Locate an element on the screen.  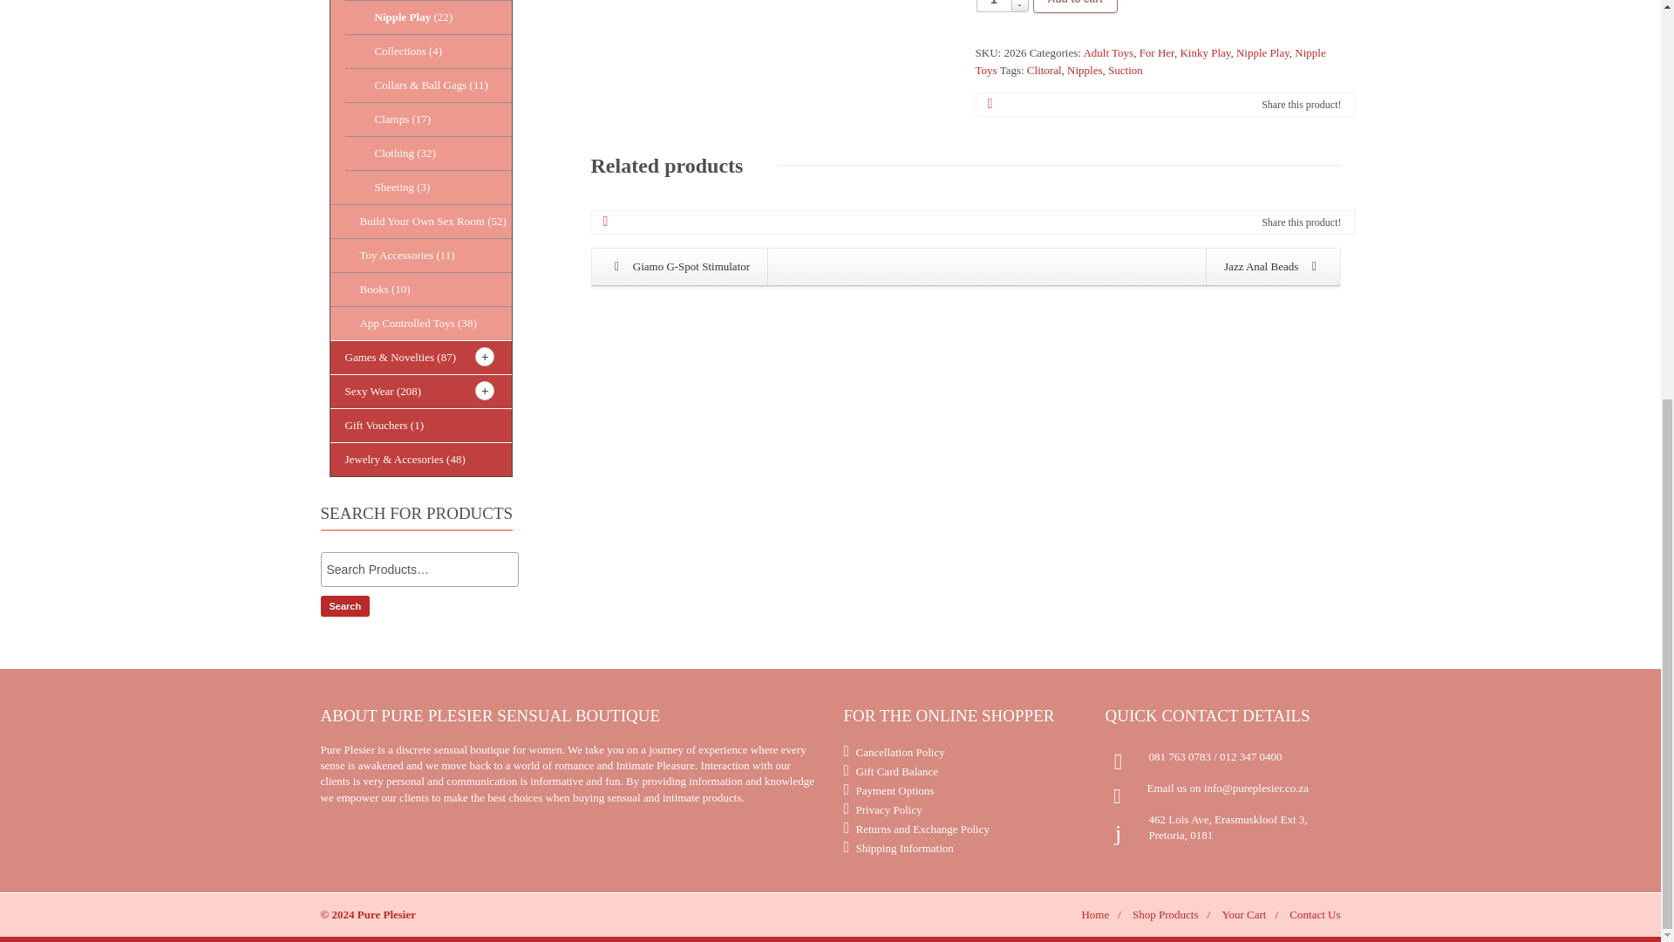
Nipples is located at coordinates (1085, 70).